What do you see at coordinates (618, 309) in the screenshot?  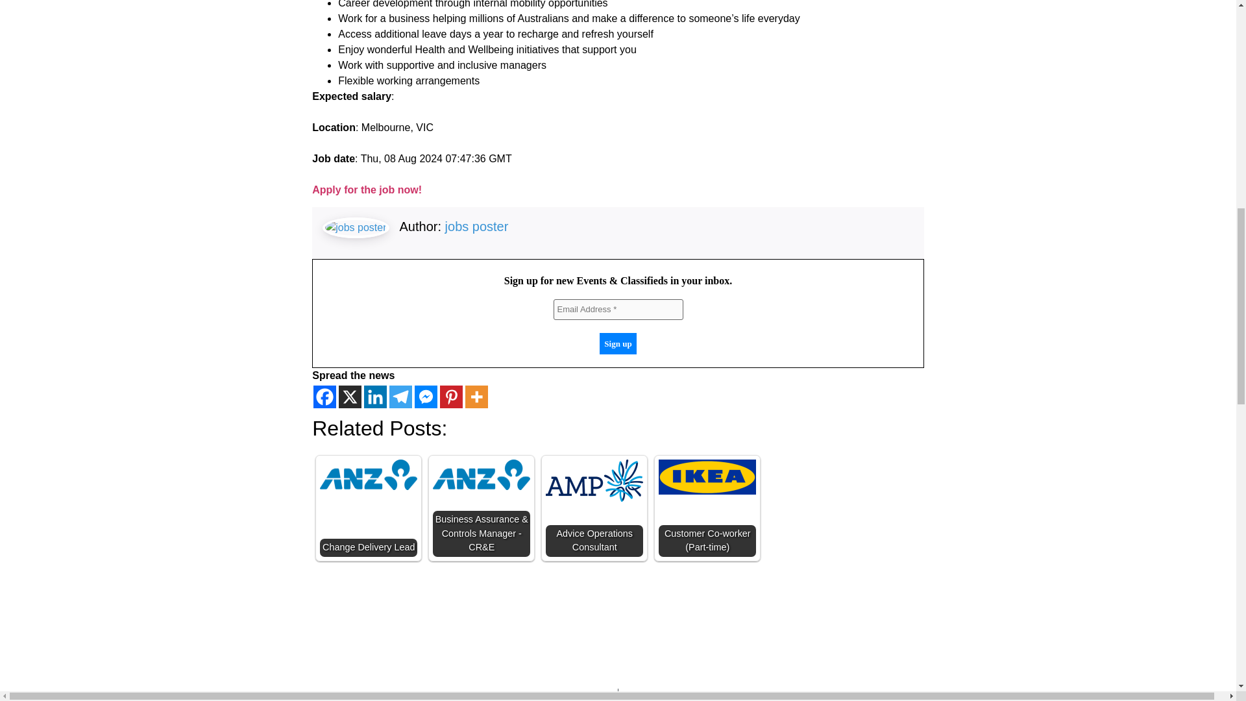 I see `Email Address` at bounding box center [618, 309].